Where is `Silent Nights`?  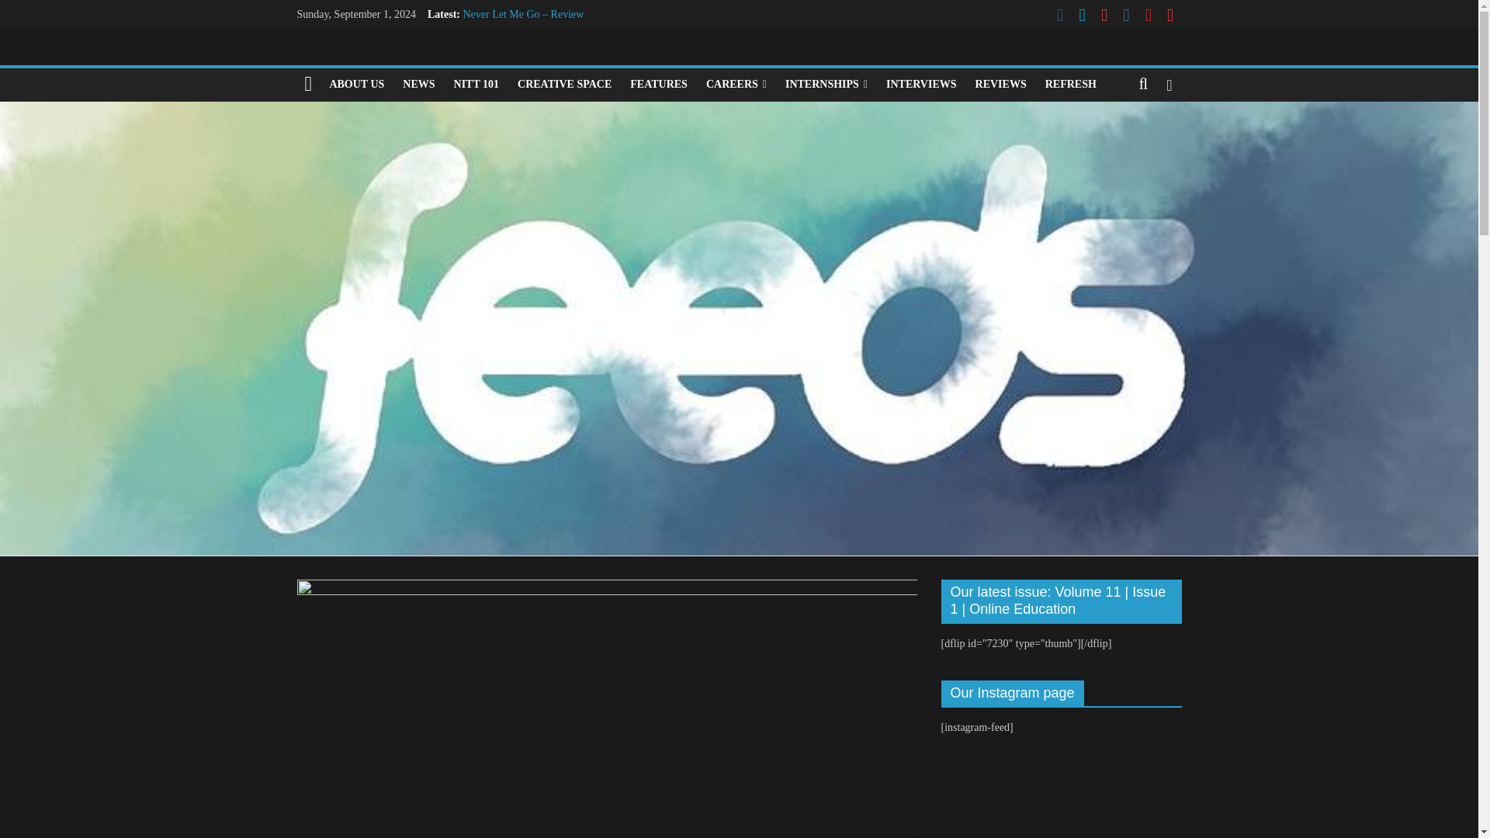
Silent Nights is located at coordinates (490, 50).